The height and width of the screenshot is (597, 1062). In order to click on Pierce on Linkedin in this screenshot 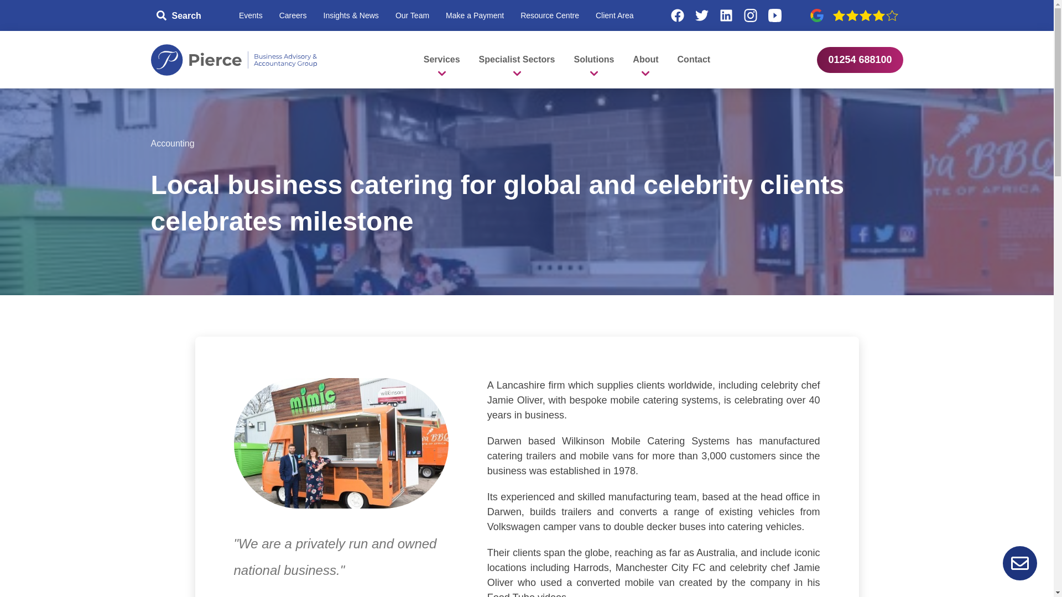, I will do `click(726, 15)`.